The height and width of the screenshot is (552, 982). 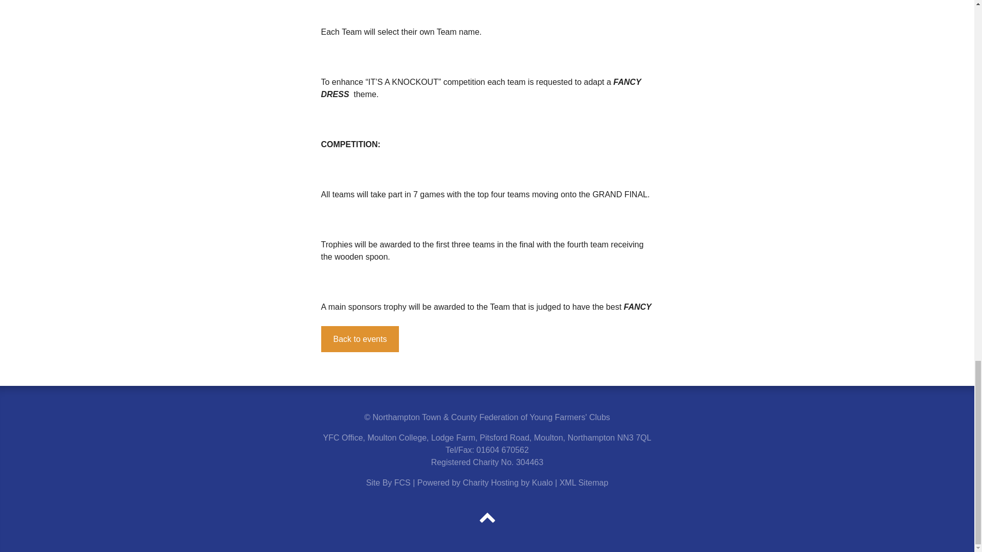 What do you see at coordinates (360, 339) in the screenshot?
I see `Back to events` at bounding box center [360, 339].